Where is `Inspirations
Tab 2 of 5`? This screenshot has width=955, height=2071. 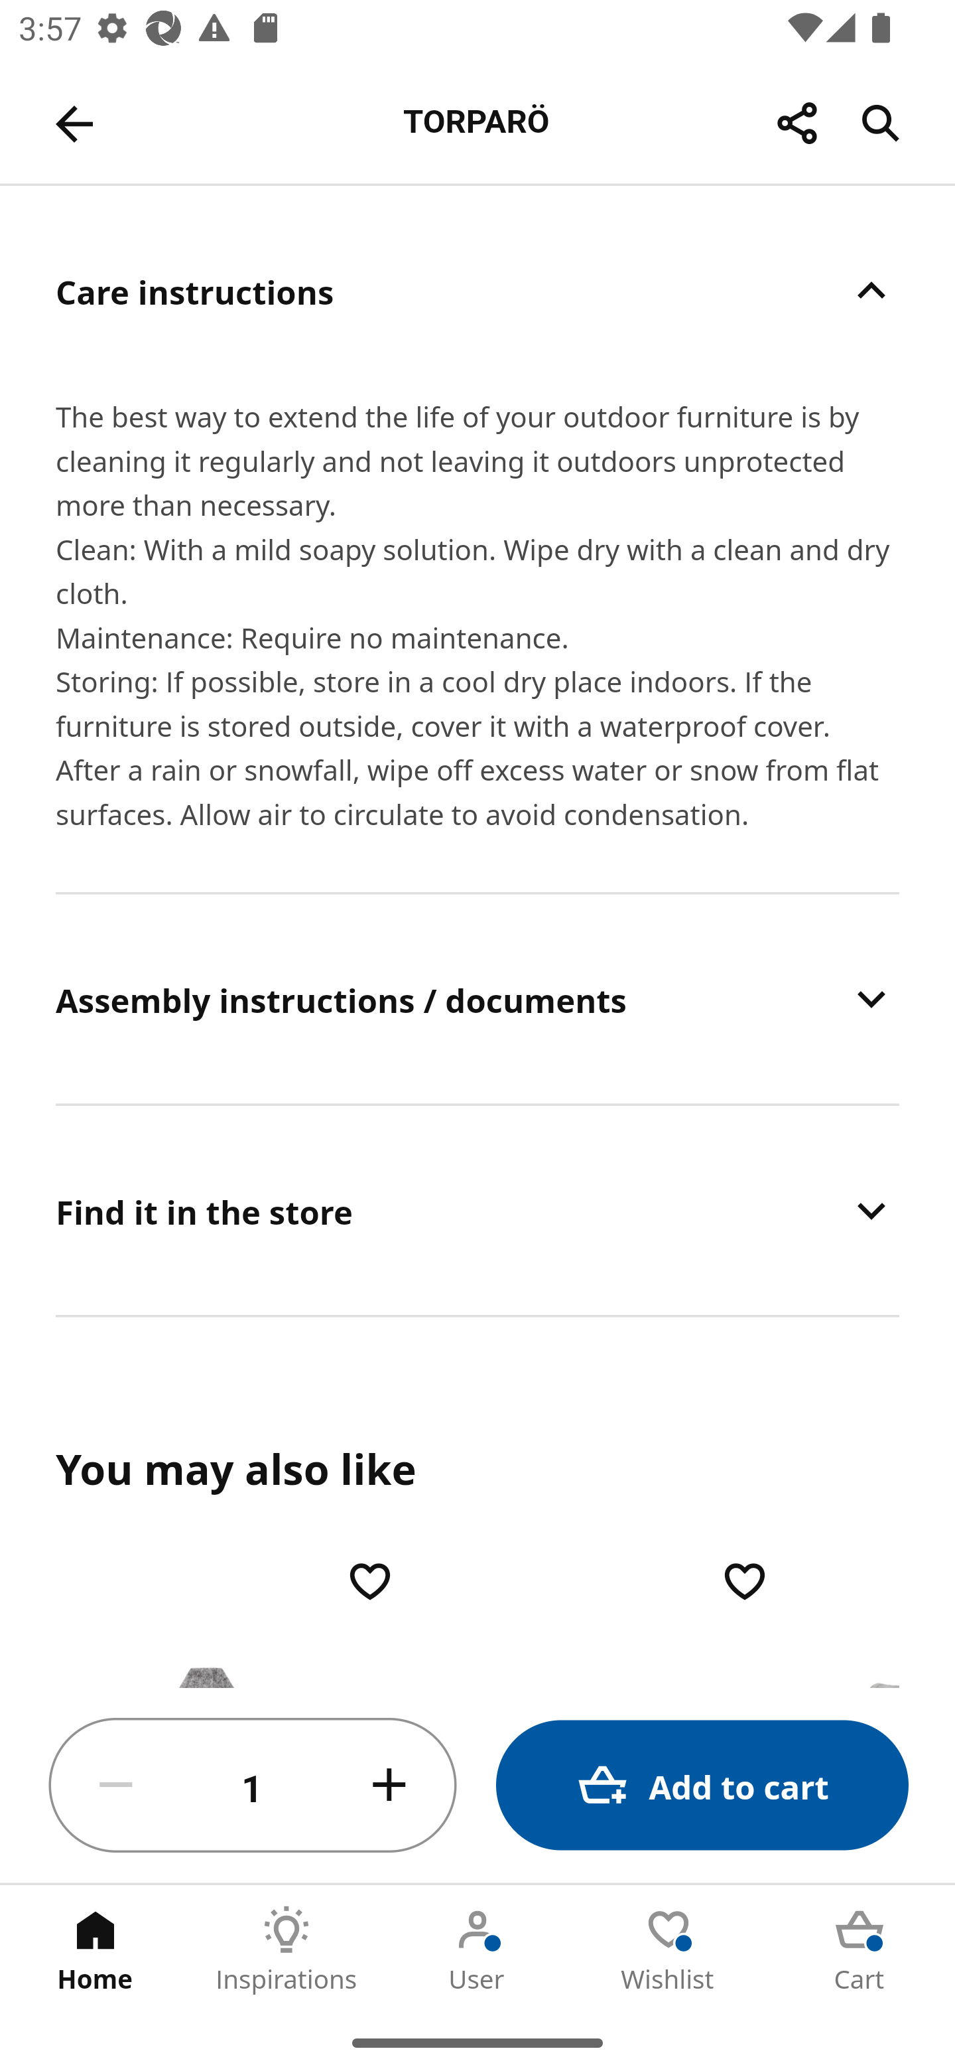 Inspirations
Tab 2 of 5 is located at coordinates (286, 1950).